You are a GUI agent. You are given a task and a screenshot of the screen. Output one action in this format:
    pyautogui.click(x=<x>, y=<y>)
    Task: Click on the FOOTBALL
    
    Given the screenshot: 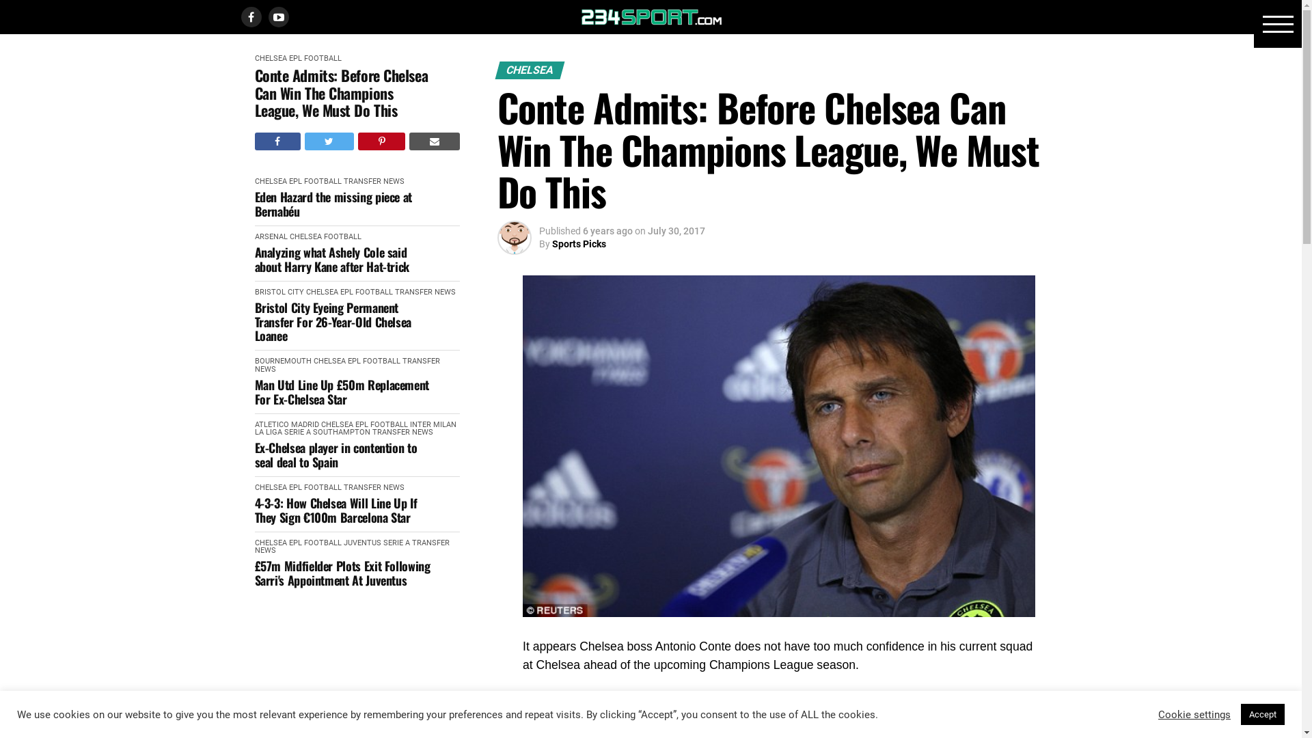 What is the action you would take?
    pyautogui.click(x=323, y=543)
    